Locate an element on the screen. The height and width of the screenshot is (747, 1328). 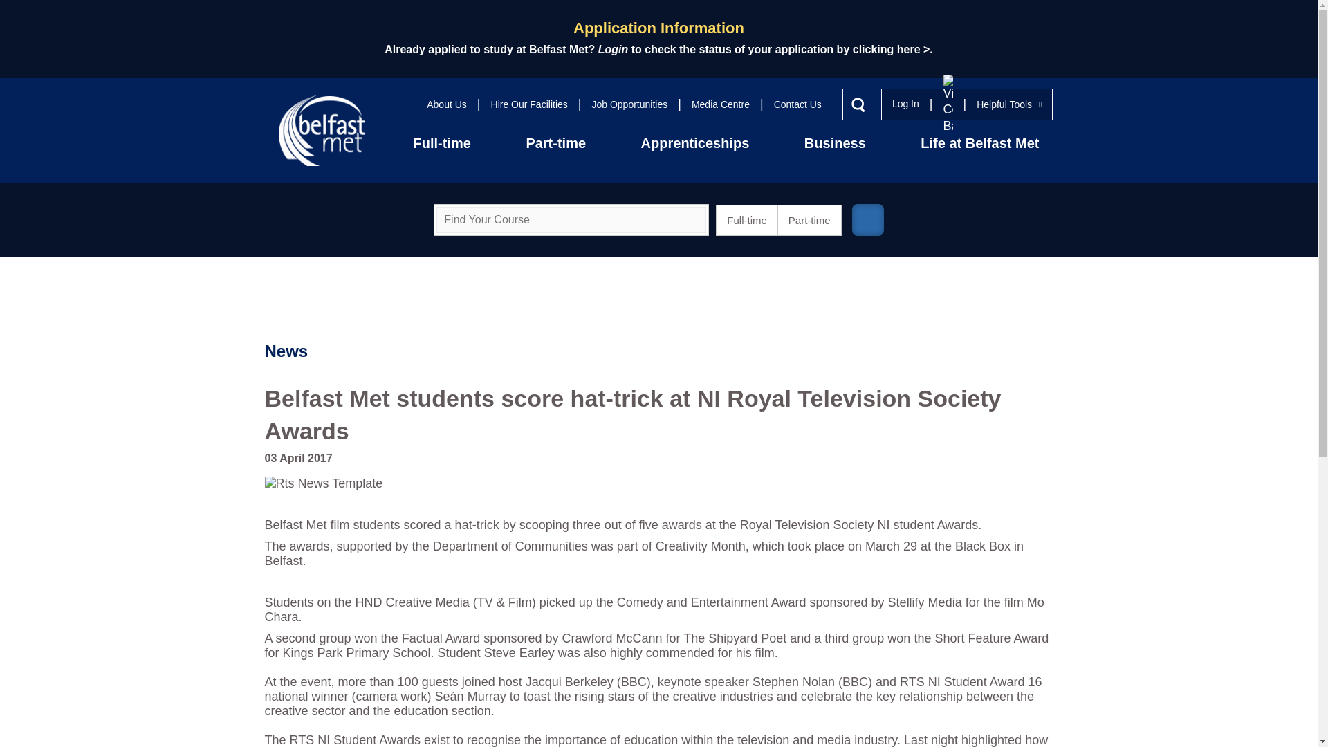
Media Centre is located at coordinates (721, 104).